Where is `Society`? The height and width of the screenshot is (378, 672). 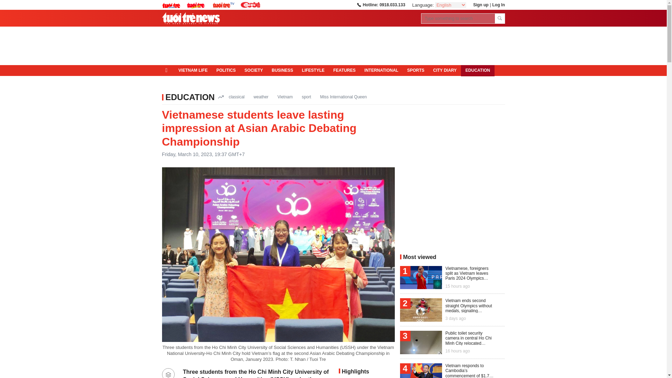
Society is located at coordinates (253, 71).